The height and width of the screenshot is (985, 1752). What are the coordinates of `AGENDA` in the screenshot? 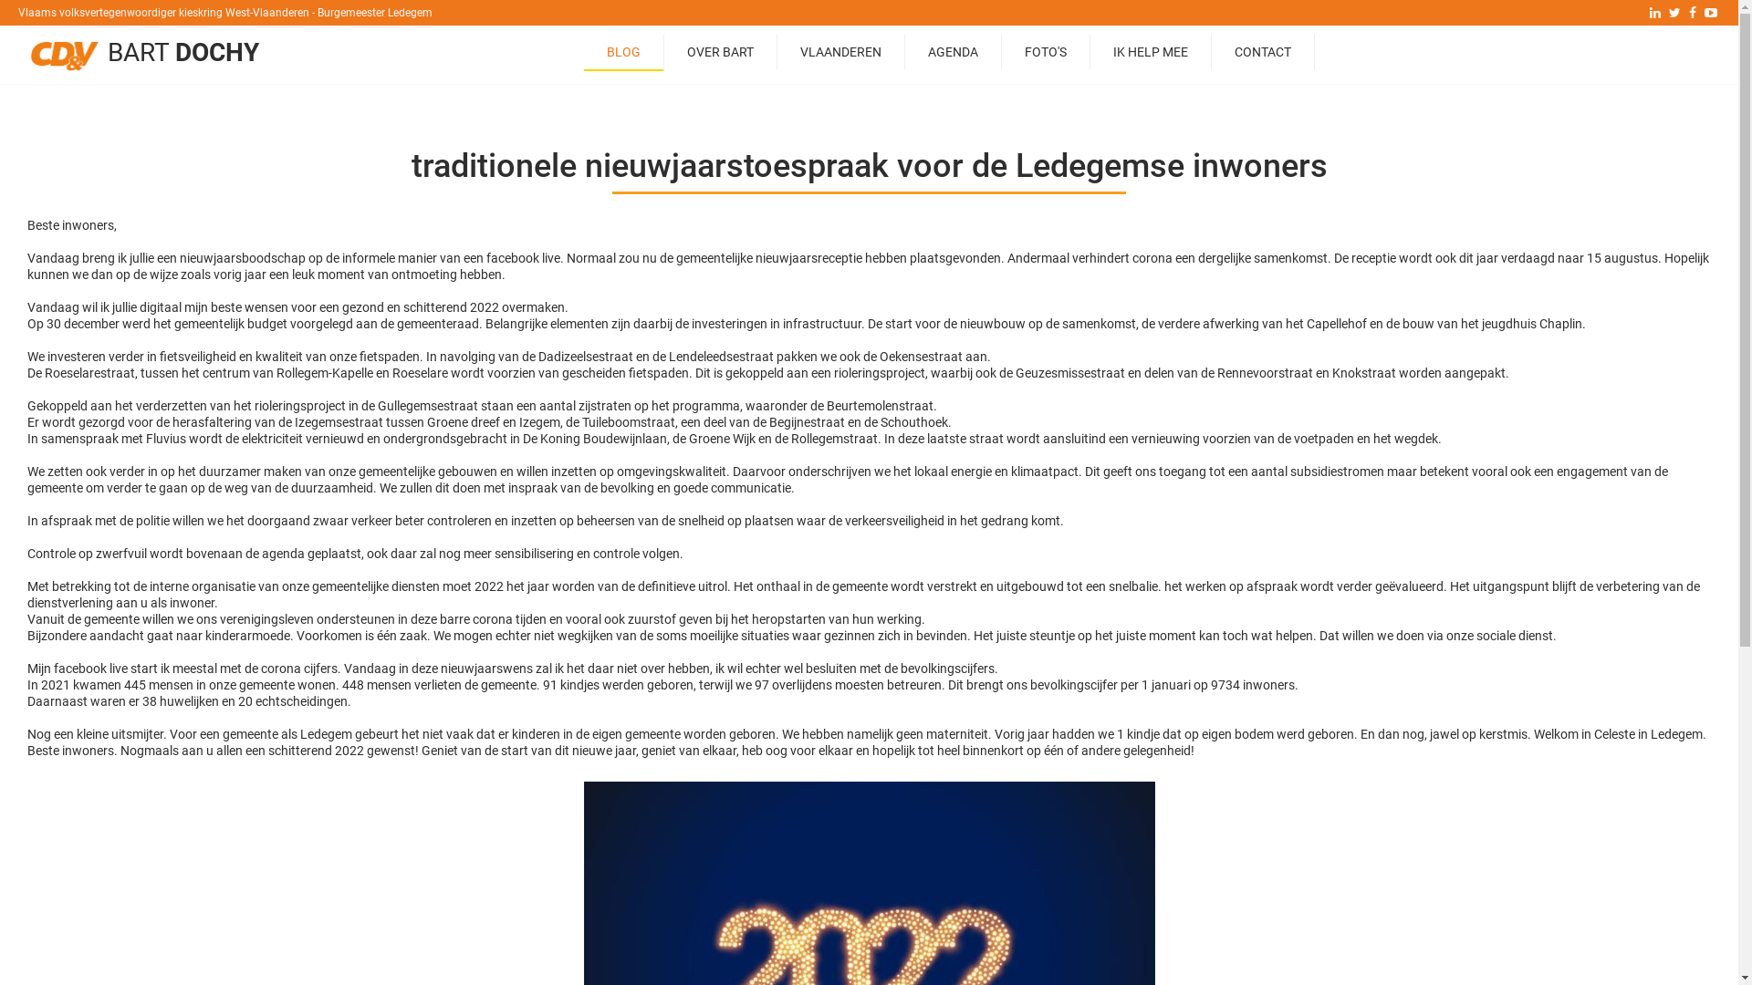 It's located at (953, 52).